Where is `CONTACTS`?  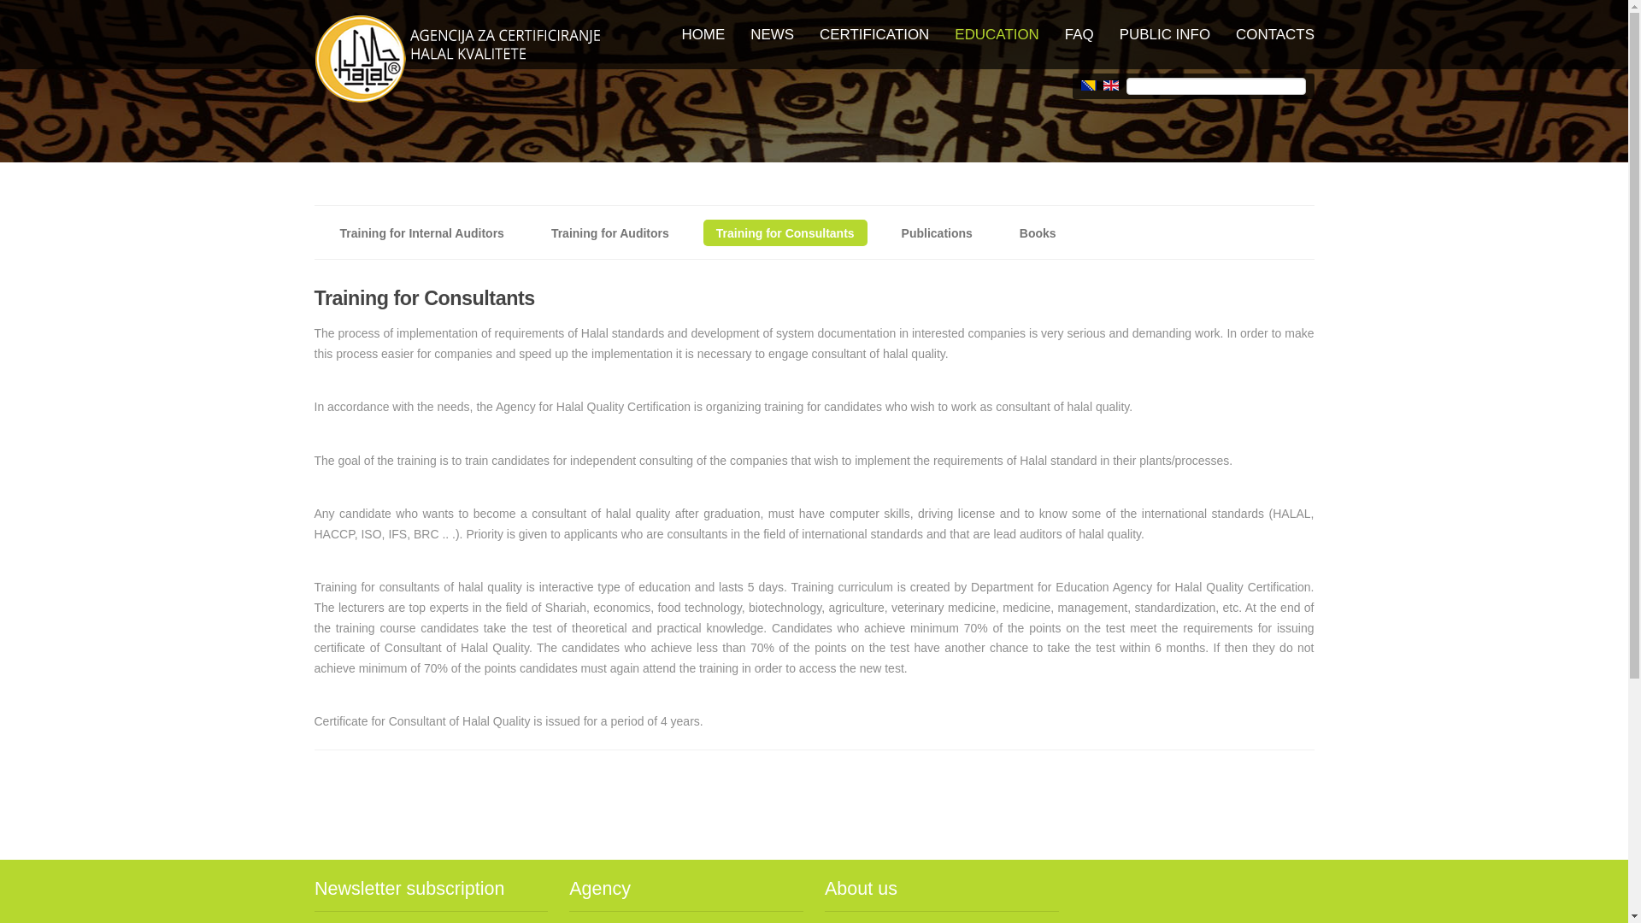 CONTACTS is located at coordinates (1275, 41).